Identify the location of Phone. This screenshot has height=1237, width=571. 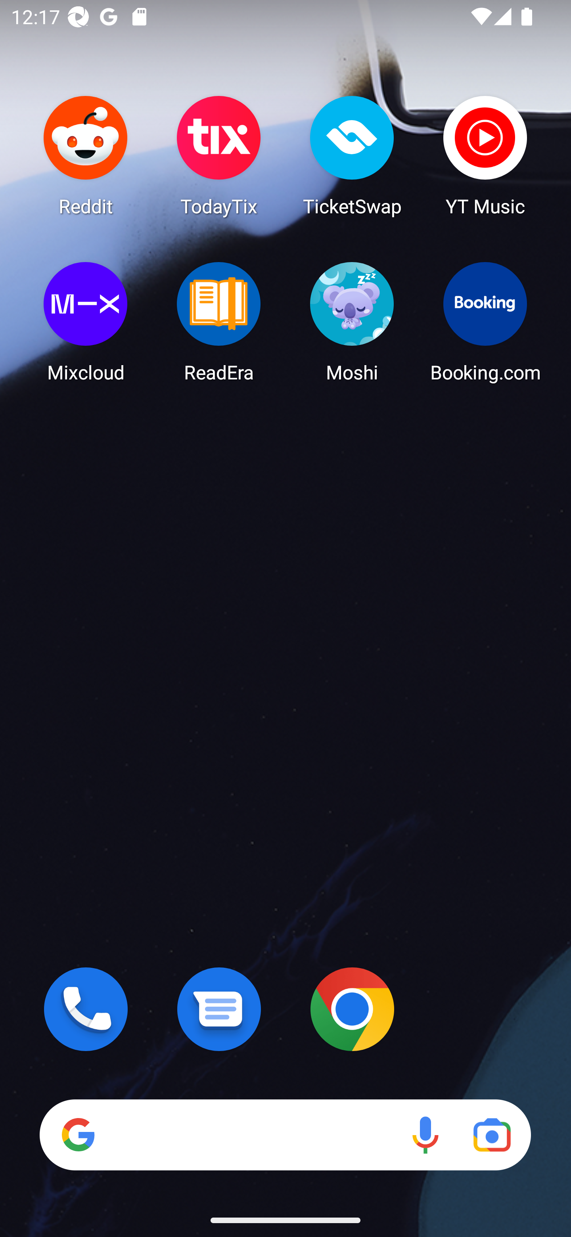
(86, 1009).